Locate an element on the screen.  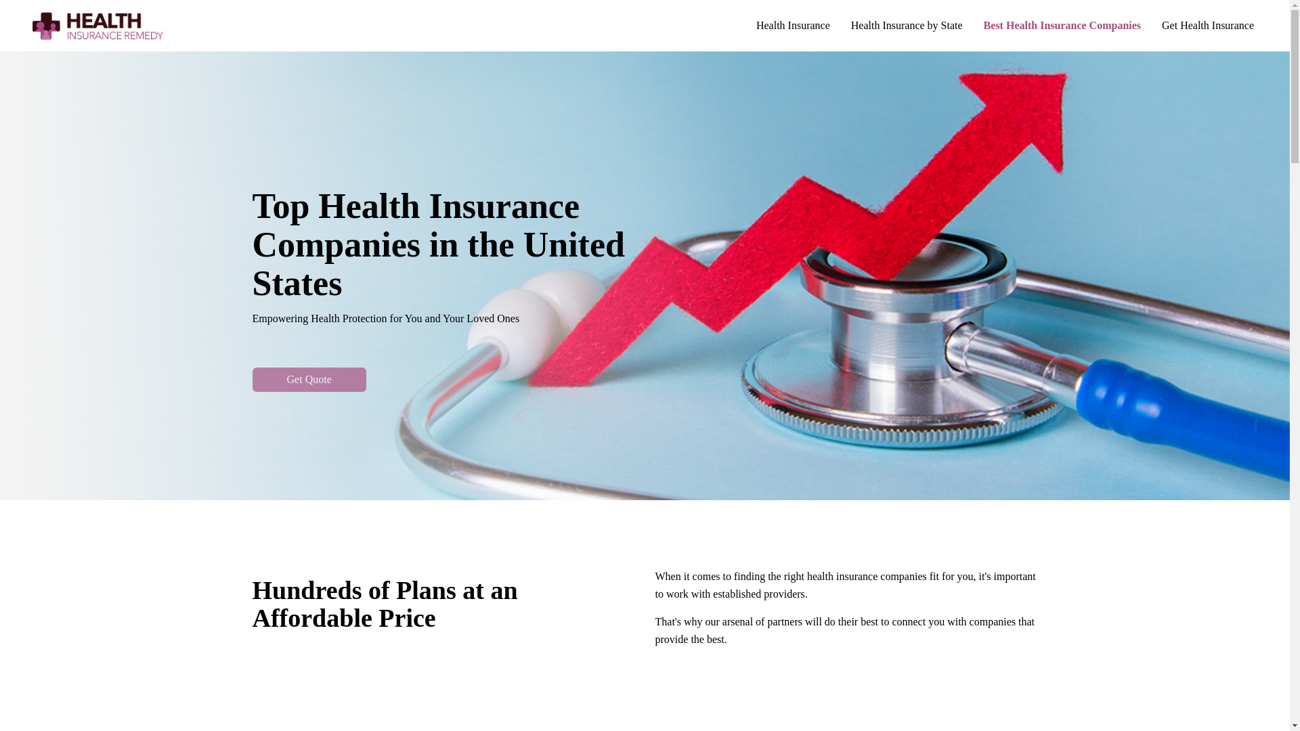
Best Health Insurance Companies is located at coordinates (1062, 26).